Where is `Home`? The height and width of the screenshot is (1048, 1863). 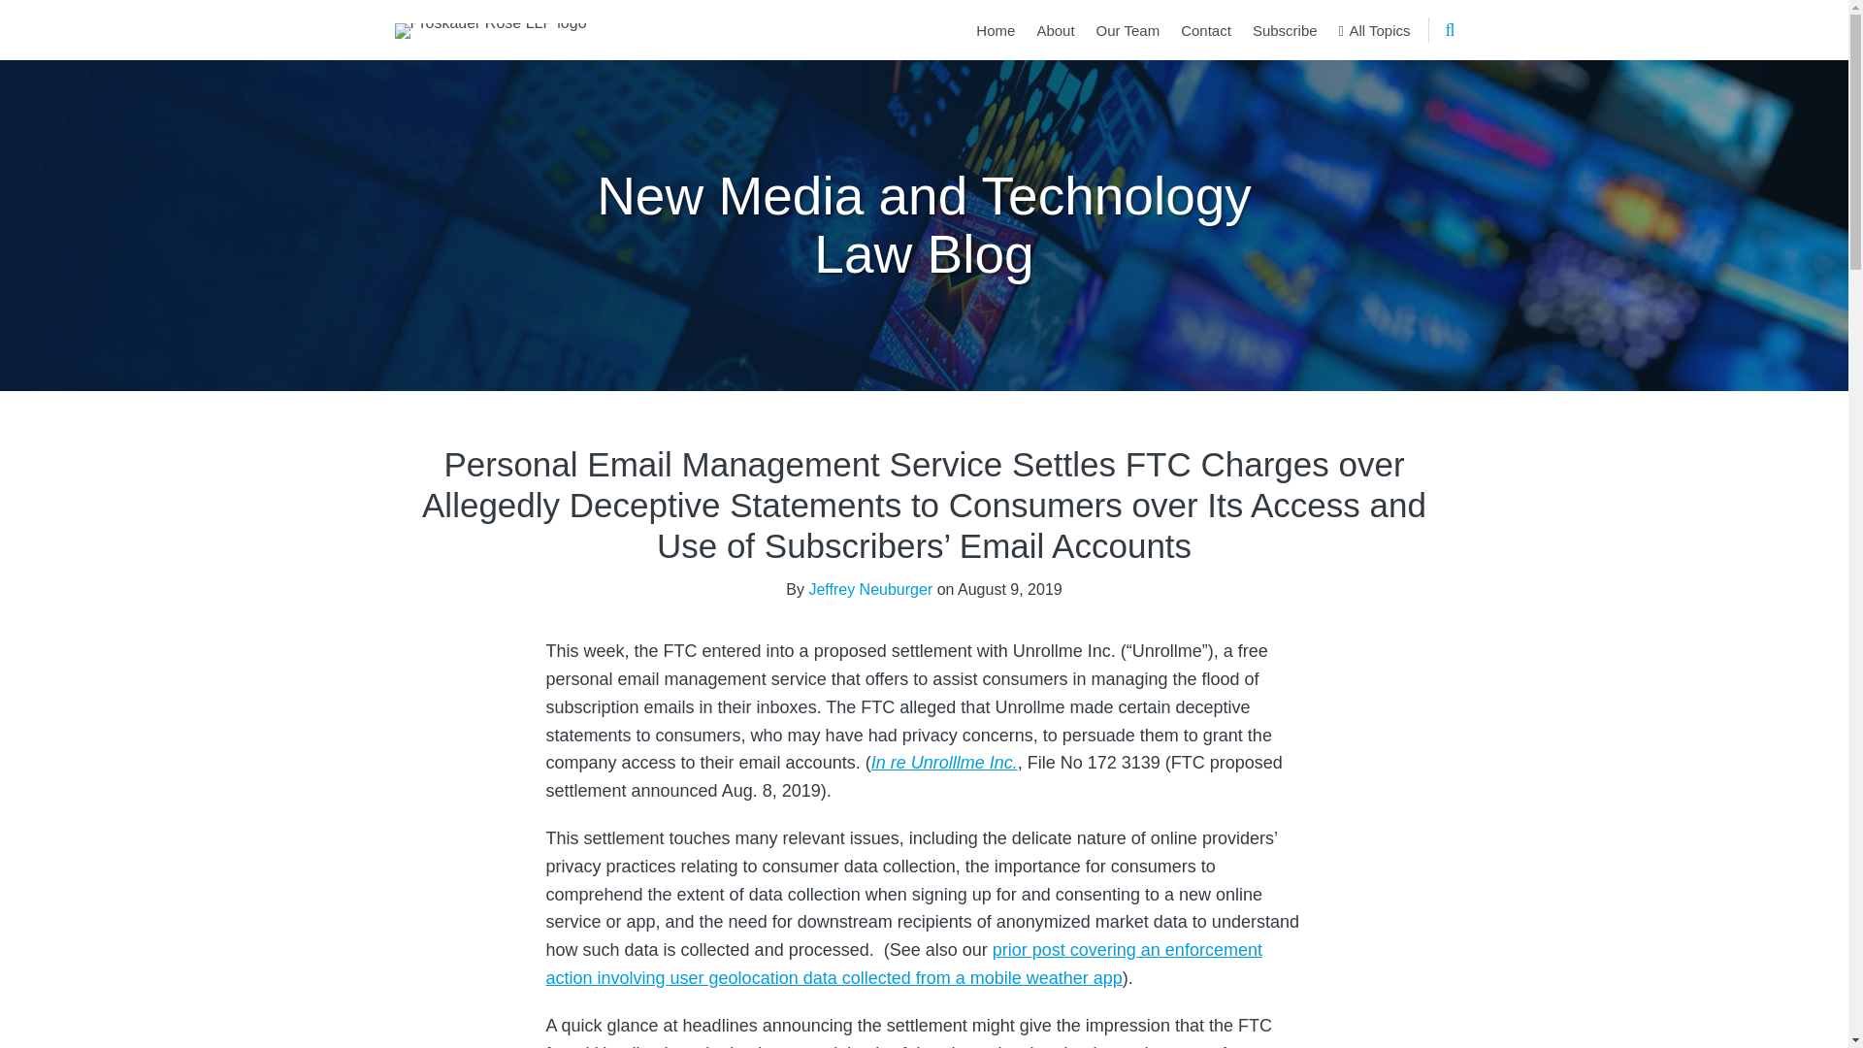 Home is located at coordinates (996, 31).